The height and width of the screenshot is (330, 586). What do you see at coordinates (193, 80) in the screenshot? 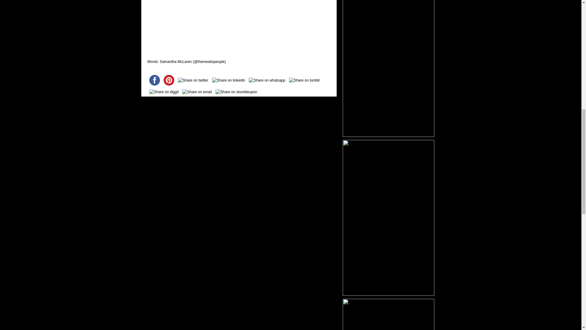
I see `twitter` at bounding box center [193, 80].